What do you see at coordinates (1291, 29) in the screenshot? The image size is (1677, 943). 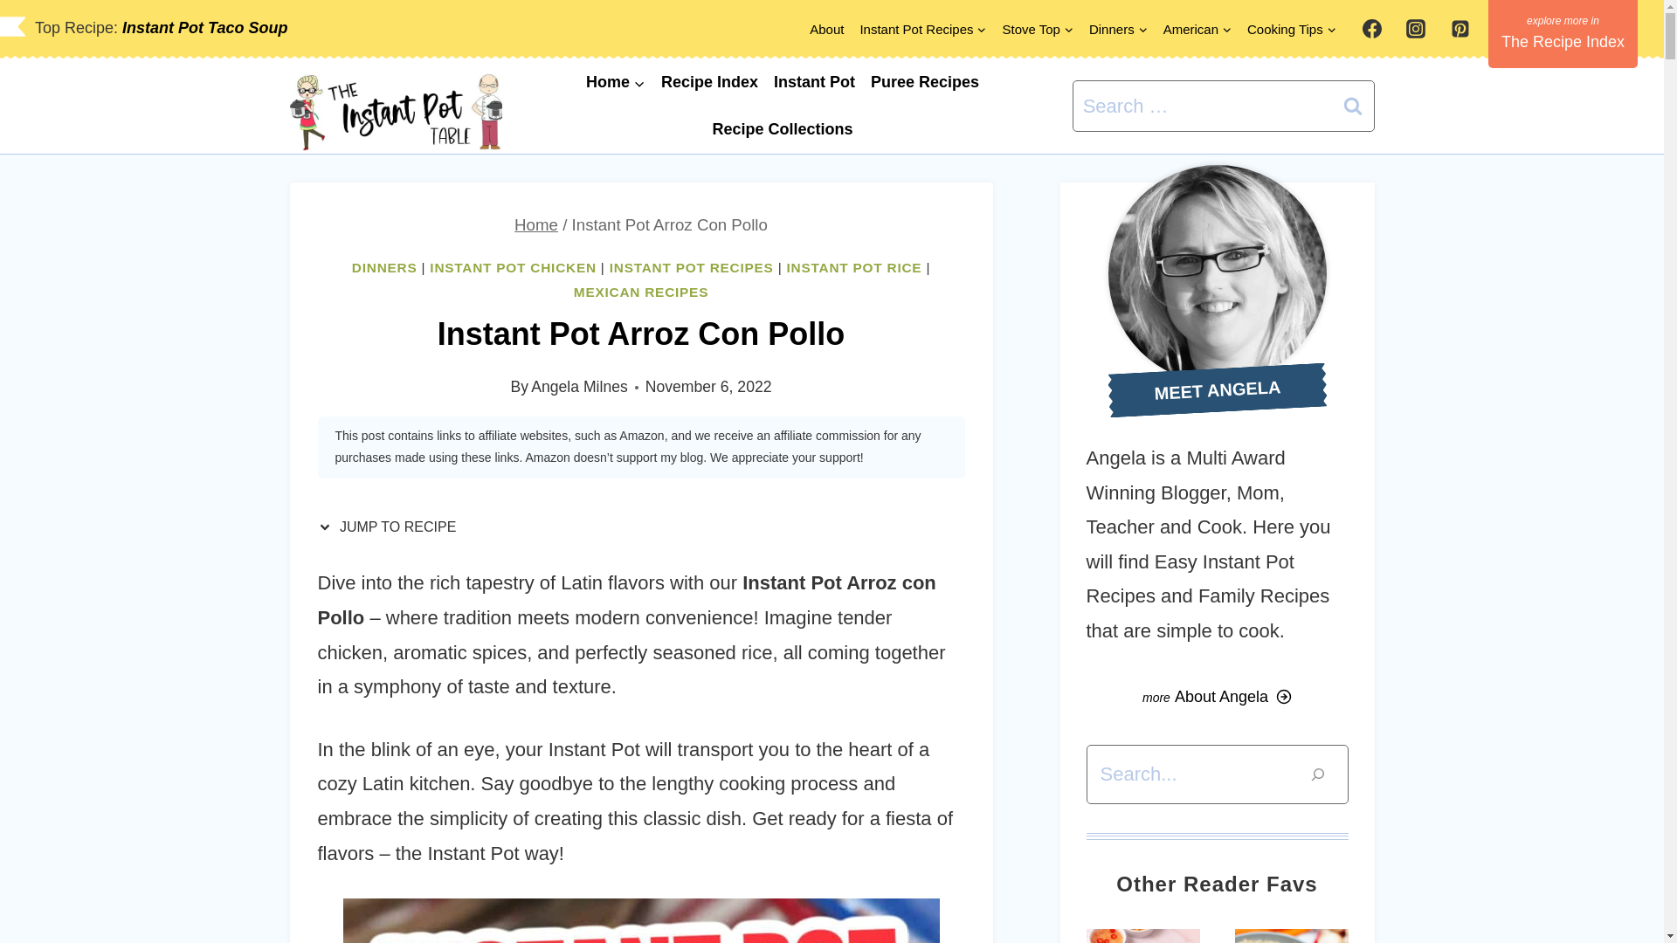 I see `Cooking Tips` at bounding box center [1291, 29].